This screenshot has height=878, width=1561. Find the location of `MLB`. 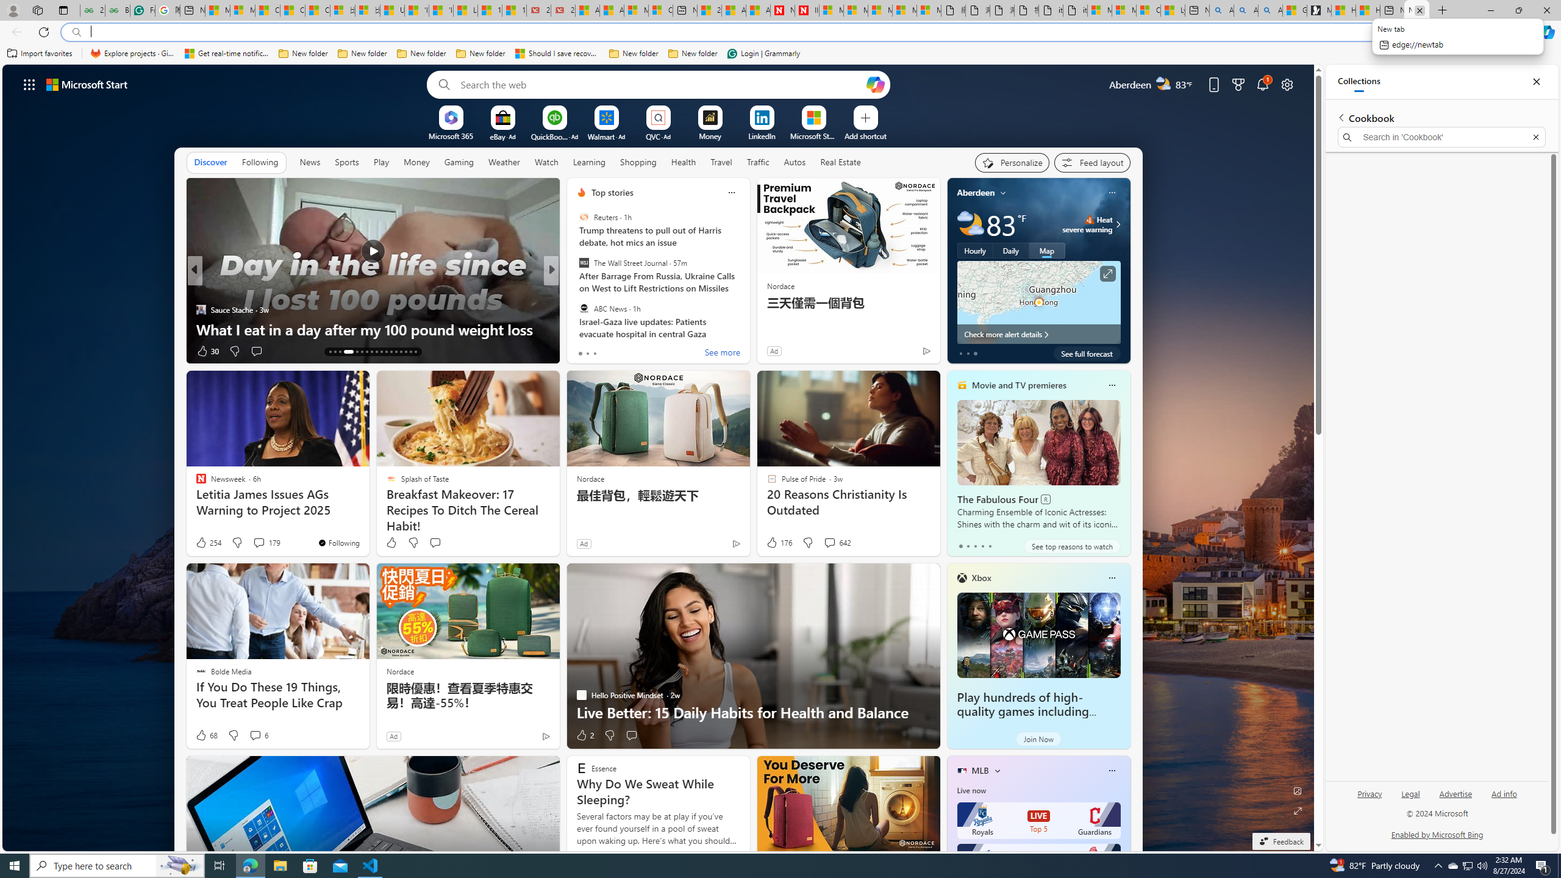

MLB is located at coordinates (981, 771).